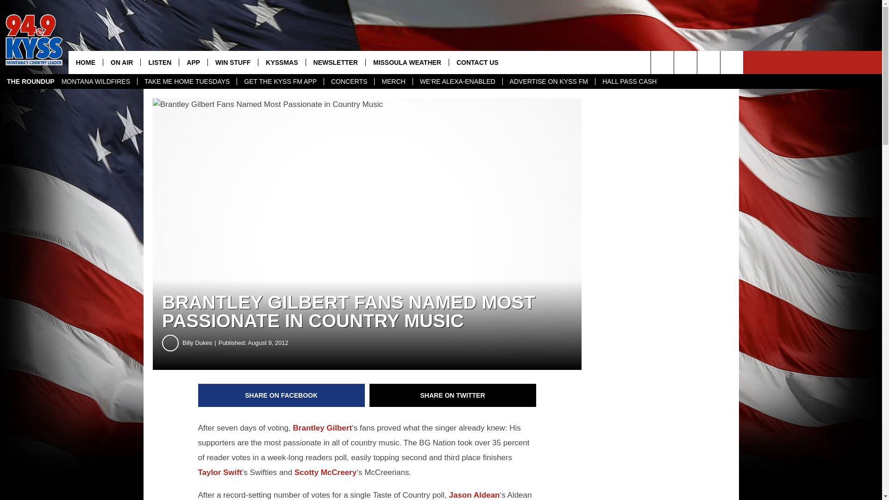  I want to click on MISSOULA WEATHER, so click(407, 62).